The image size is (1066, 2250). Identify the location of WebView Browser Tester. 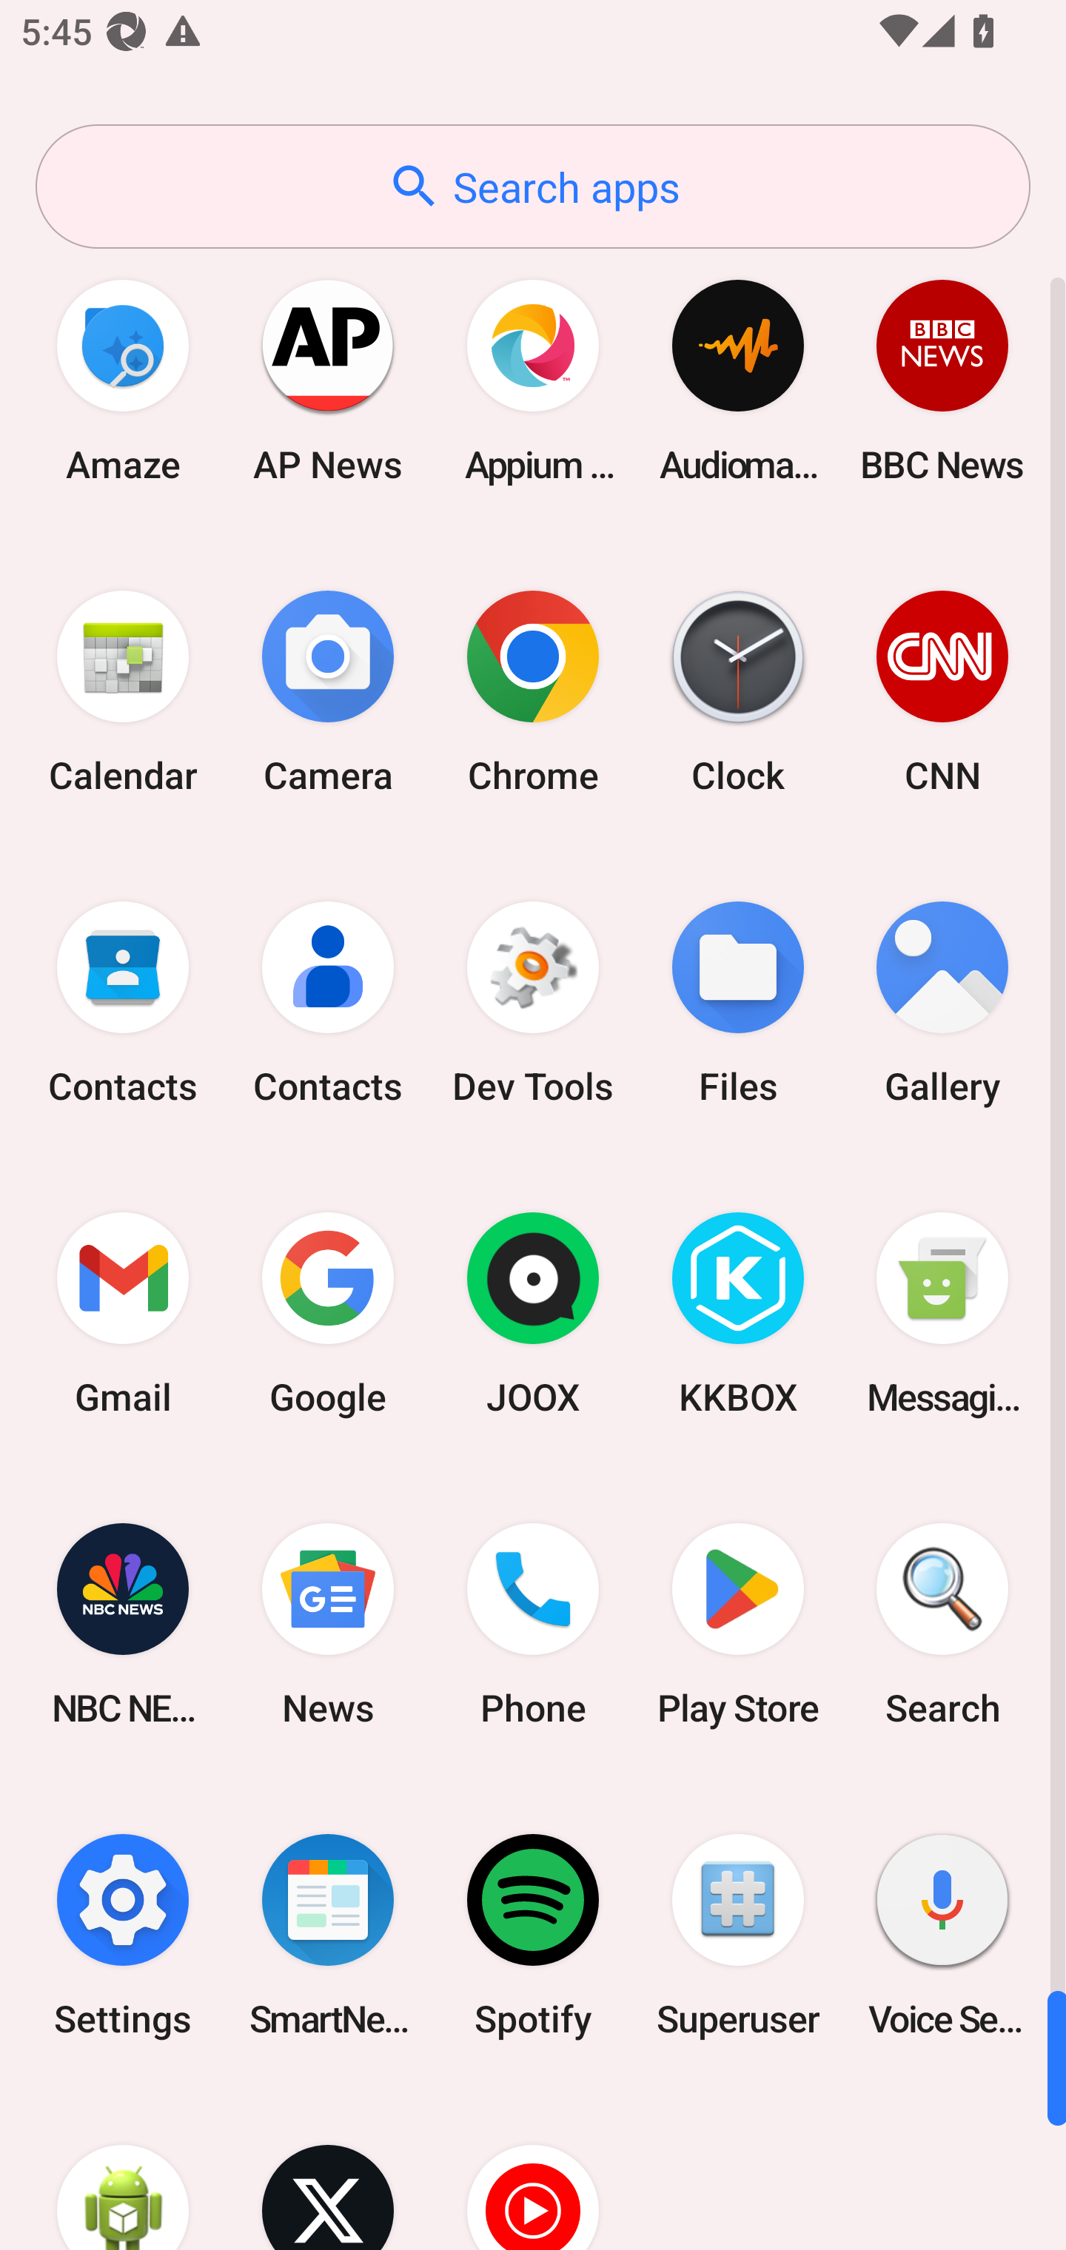
(123, 2170).